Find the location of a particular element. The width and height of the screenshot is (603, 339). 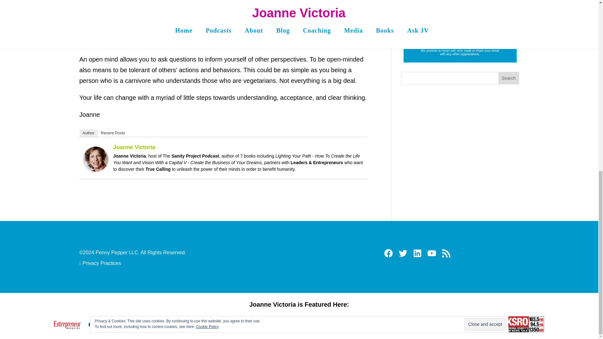

Facebook is located at coordinates (388, 253).